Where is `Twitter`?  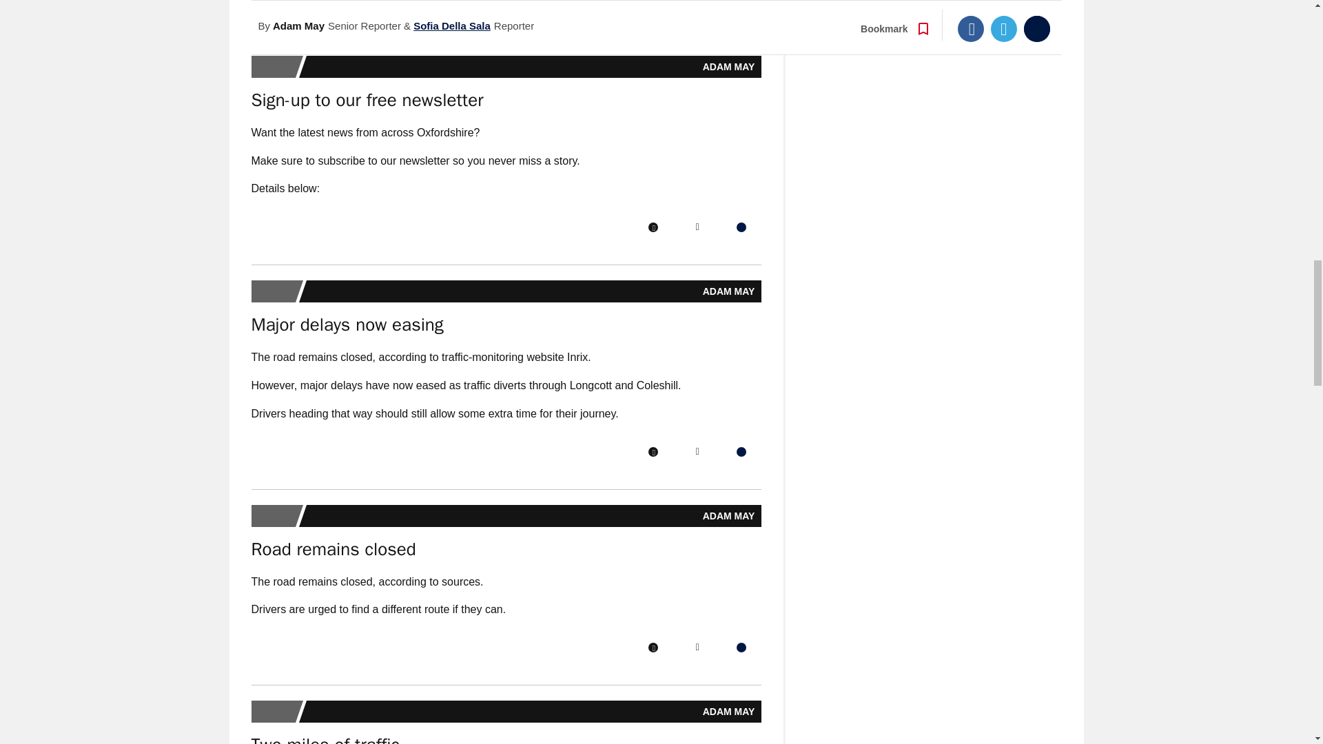
Twitter is located at coordinates (697, 227).